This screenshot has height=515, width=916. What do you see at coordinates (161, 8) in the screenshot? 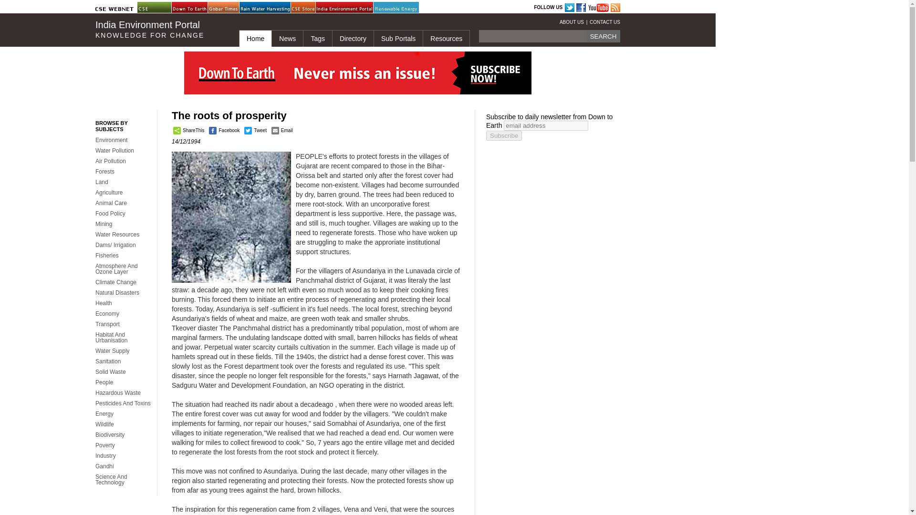
I see `CSE` at bounding box center [161, 8].